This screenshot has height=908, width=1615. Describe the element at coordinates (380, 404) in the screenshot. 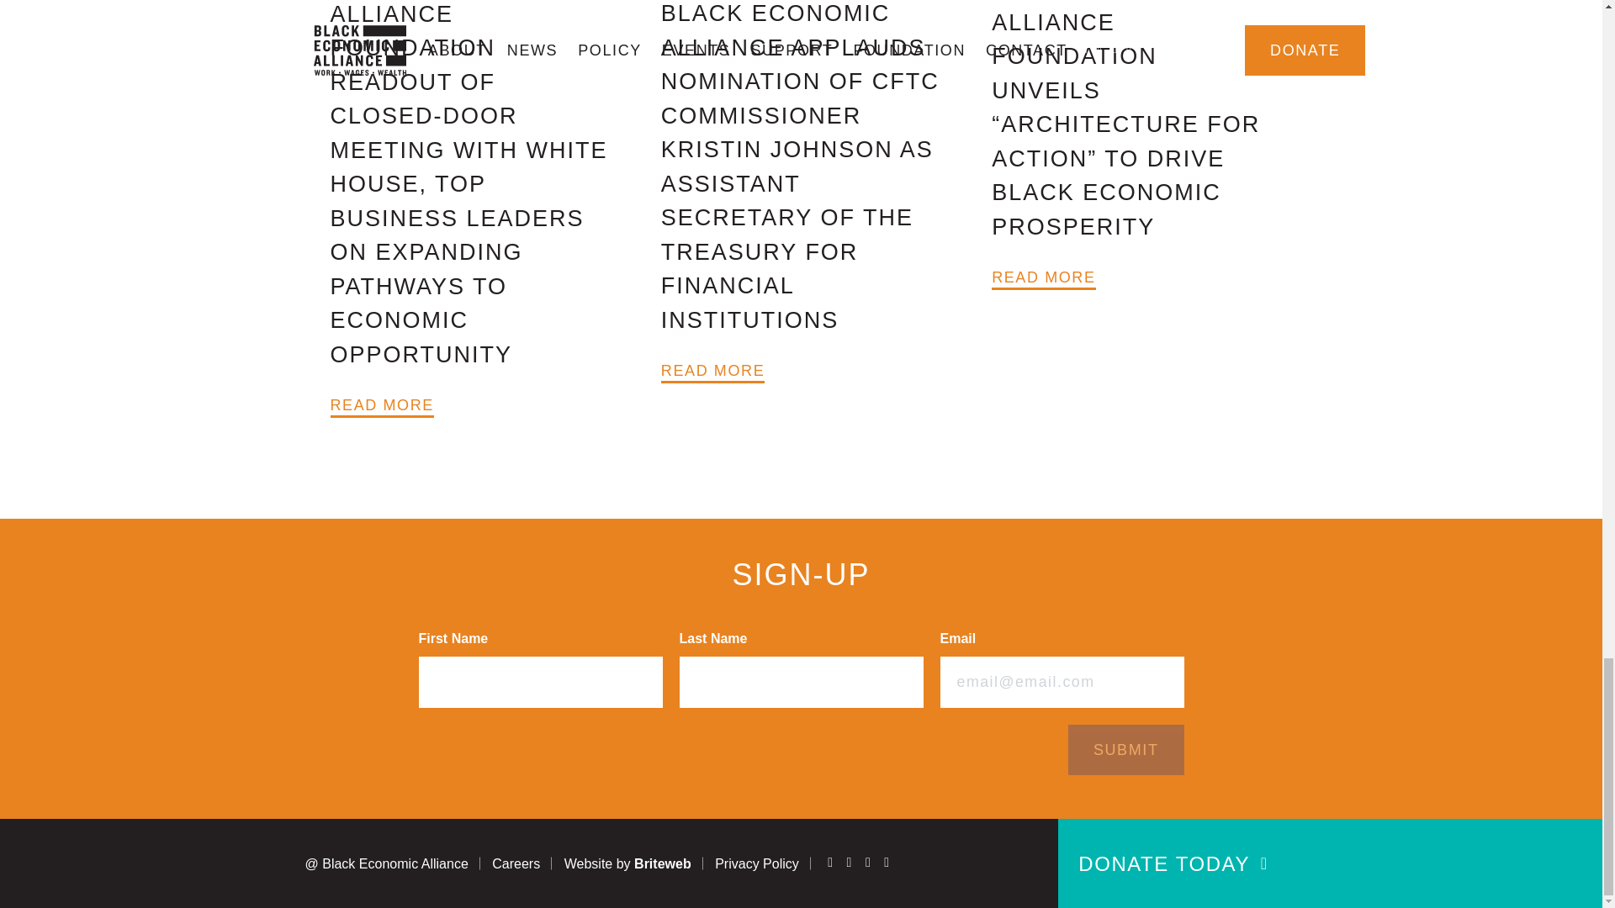

I see `READ MORE` at that location.